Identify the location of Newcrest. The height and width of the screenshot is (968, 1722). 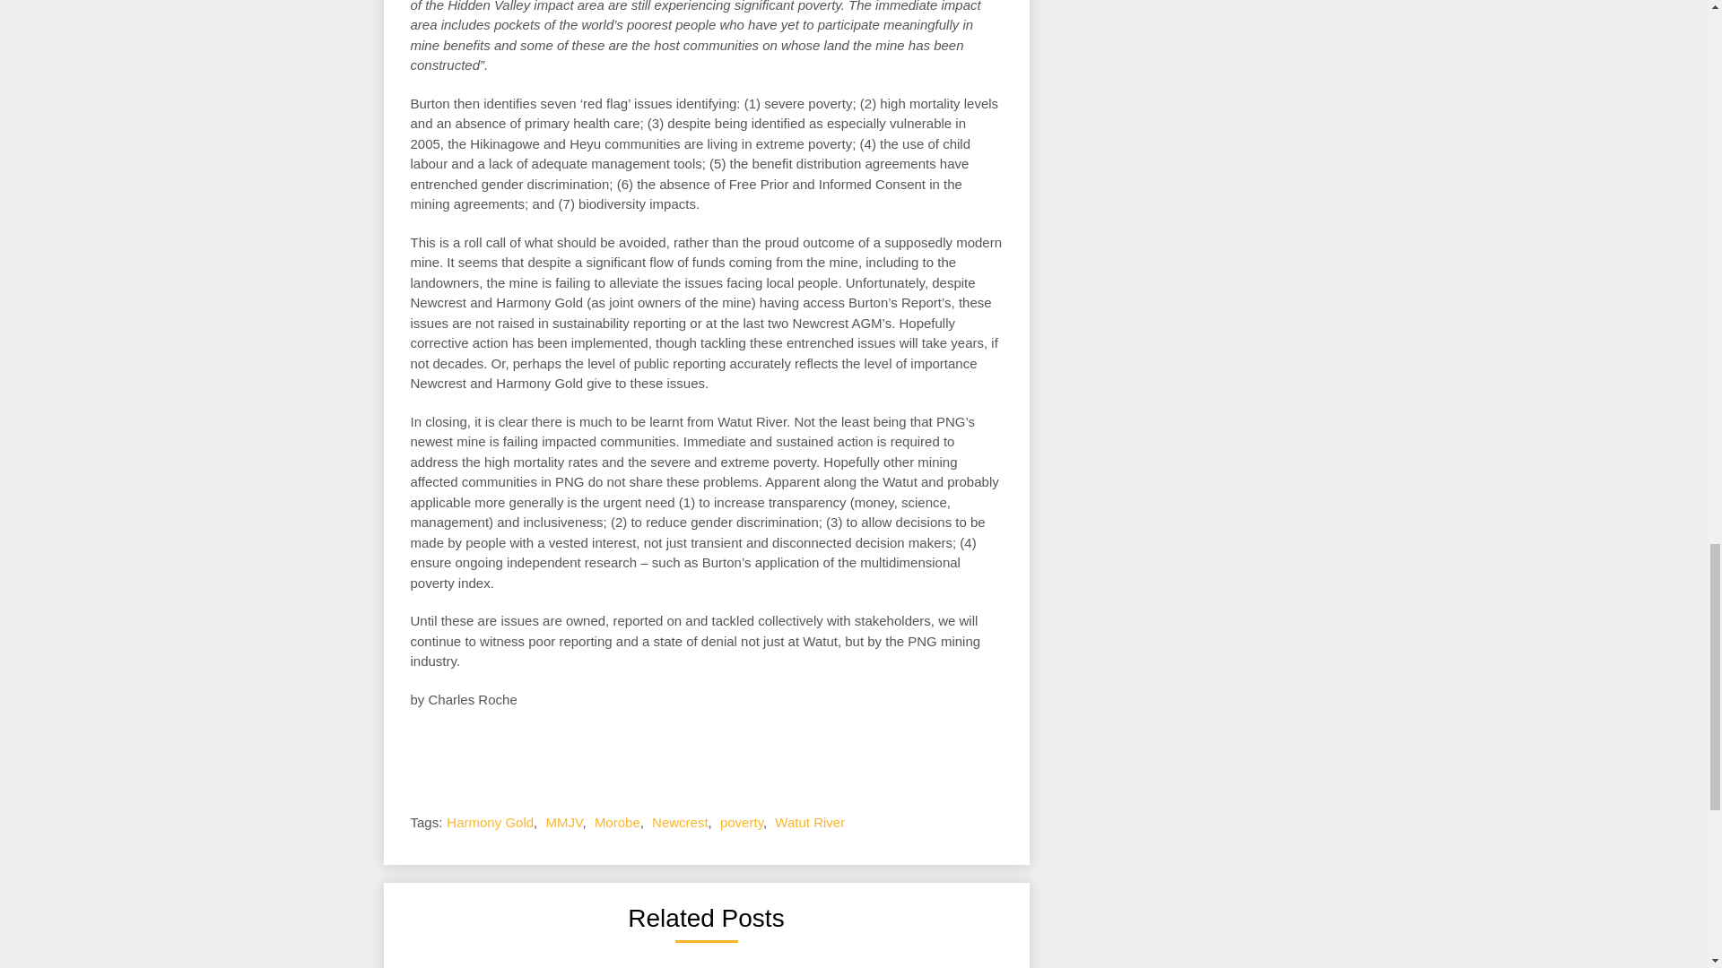
(680, 822).